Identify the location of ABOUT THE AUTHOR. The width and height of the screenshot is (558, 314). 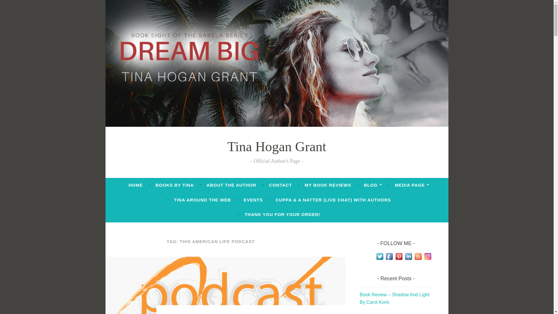
(231, 185).